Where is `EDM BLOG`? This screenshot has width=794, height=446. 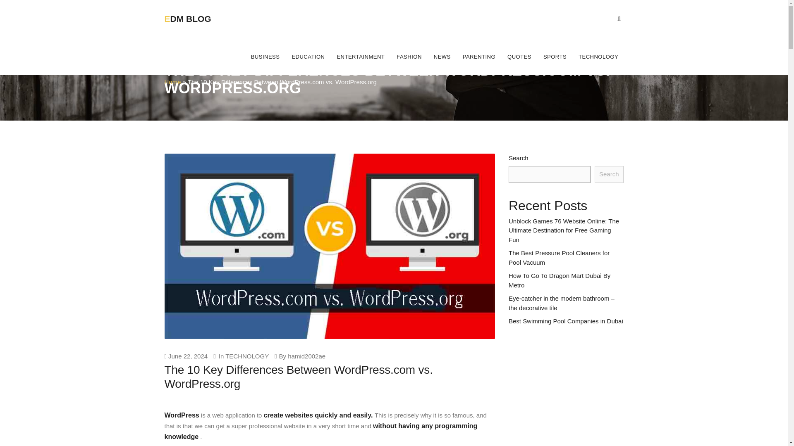 EDM BLOG is located at coordinates (198, 12).